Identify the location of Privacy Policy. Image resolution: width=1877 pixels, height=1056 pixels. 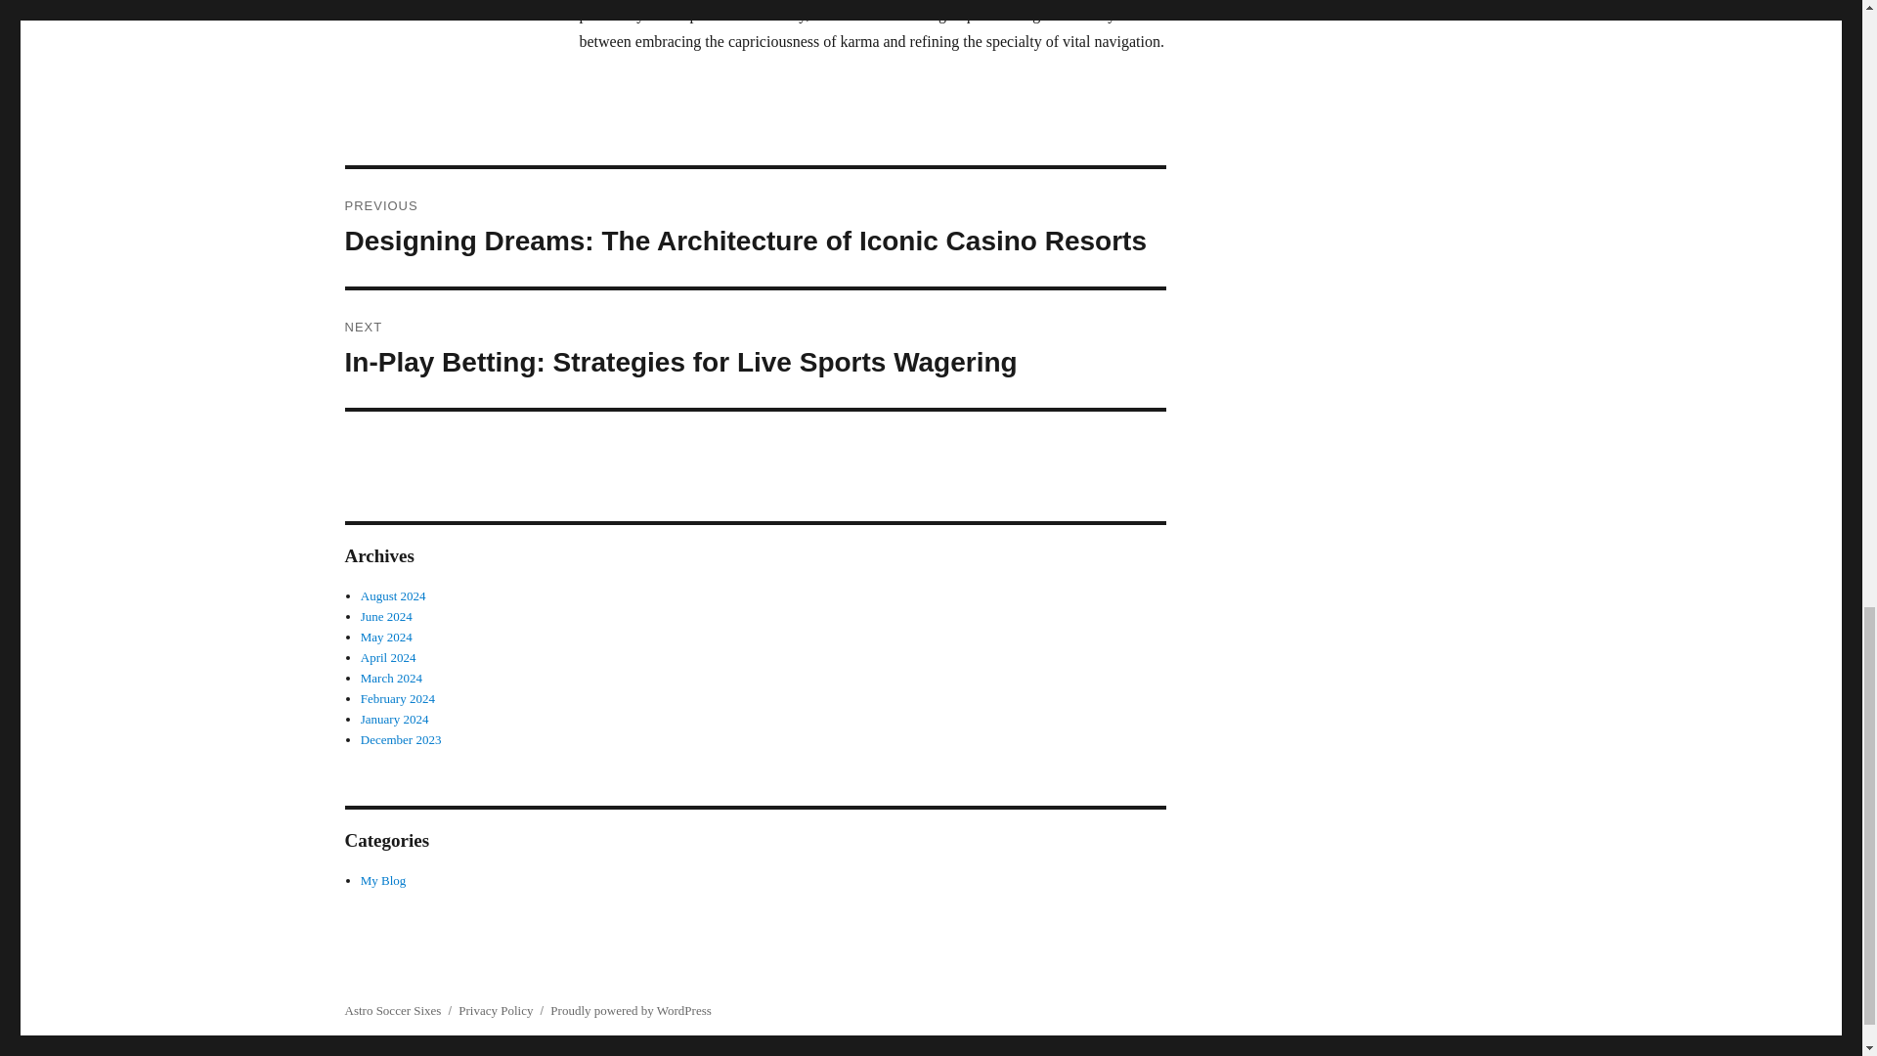
(495, 1011).